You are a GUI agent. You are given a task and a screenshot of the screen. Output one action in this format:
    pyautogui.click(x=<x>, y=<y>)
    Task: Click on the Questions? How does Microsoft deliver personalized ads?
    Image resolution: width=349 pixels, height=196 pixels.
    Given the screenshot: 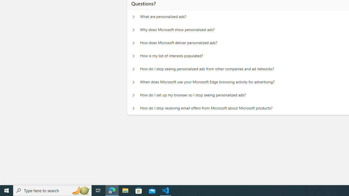 What is the action you would take?
    pyautogui.click(x=133, y=43)
    